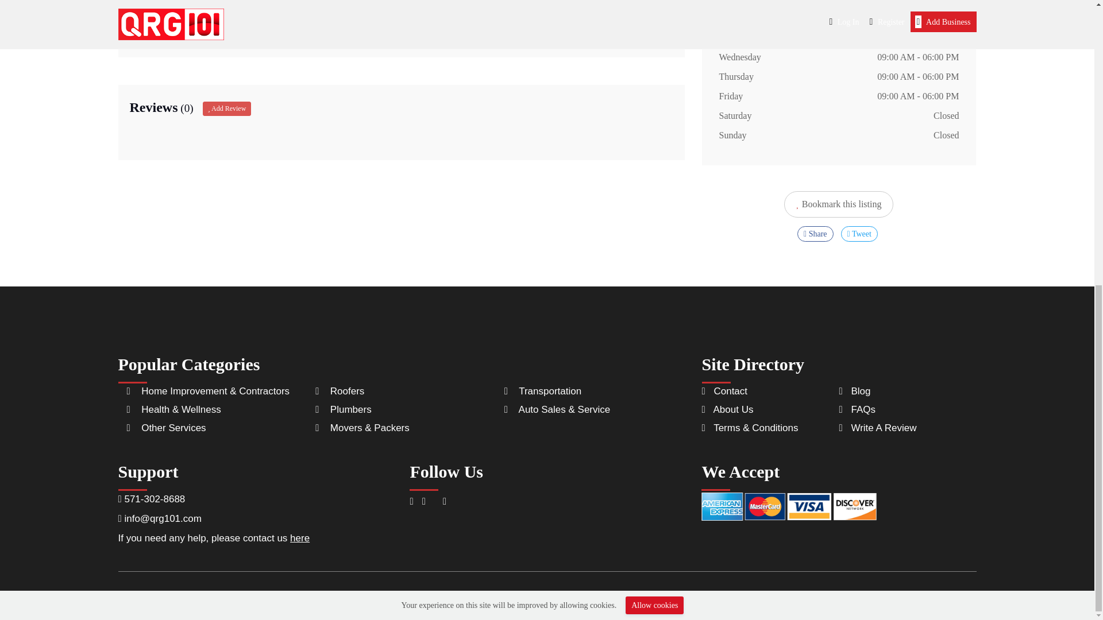  Describe the element at coordinates (839, 204) in the screenshot. I see `Bookmark this listing` at that location.